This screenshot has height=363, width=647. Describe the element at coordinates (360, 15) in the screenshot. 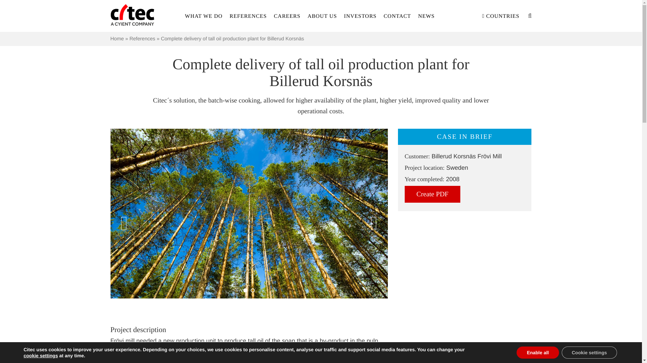

I see `INVESTORS` at that location.